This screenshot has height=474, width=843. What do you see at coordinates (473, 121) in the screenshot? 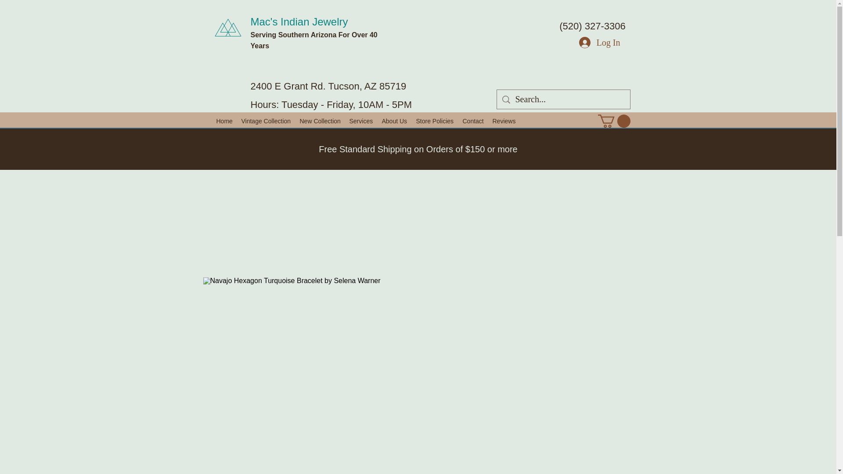
I see `Contact` at bounding box center [473, 121].